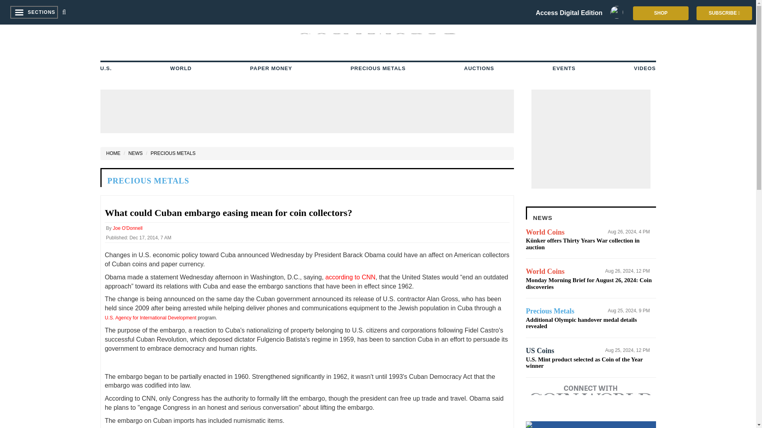 The height and width of the screenshot is (428, 762). What do you see at coordinates (724, 13) in the screenshot?
I see `SUBSCRIBE` at bounding box center [724, 13].